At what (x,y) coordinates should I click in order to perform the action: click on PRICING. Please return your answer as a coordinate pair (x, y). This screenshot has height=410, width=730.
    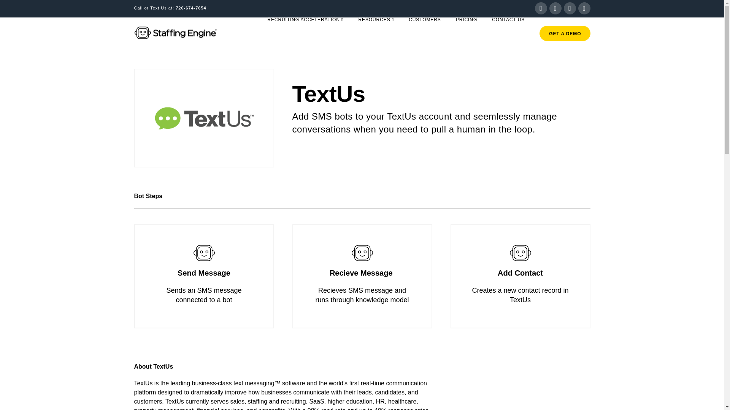
    Looking at the image, I should click on (466, 35).